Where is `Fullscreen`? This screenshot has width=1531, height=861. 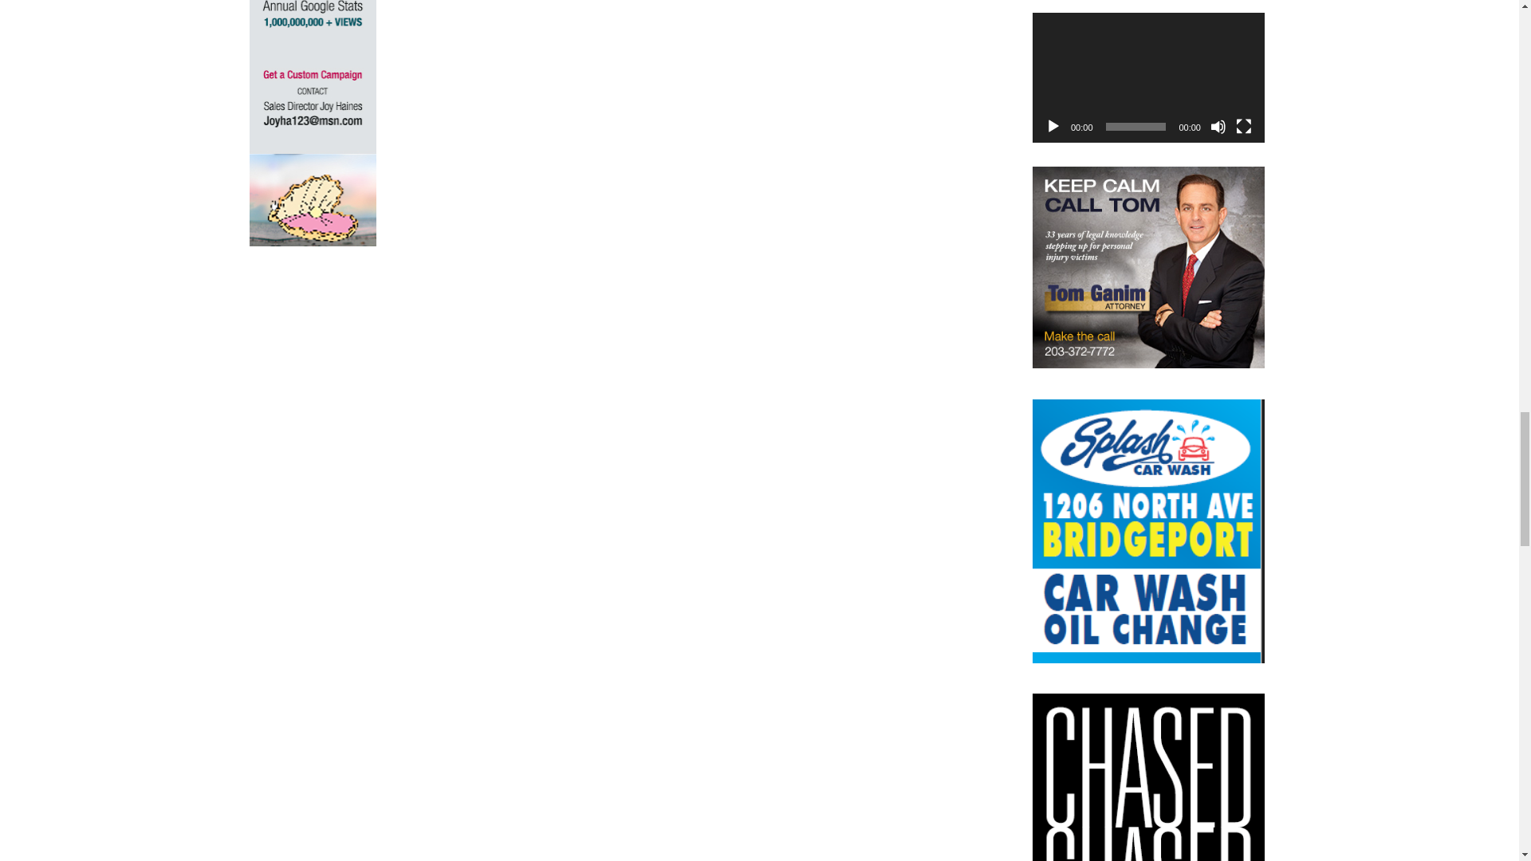
Fullscreen is located at coordinates (1244, 126).